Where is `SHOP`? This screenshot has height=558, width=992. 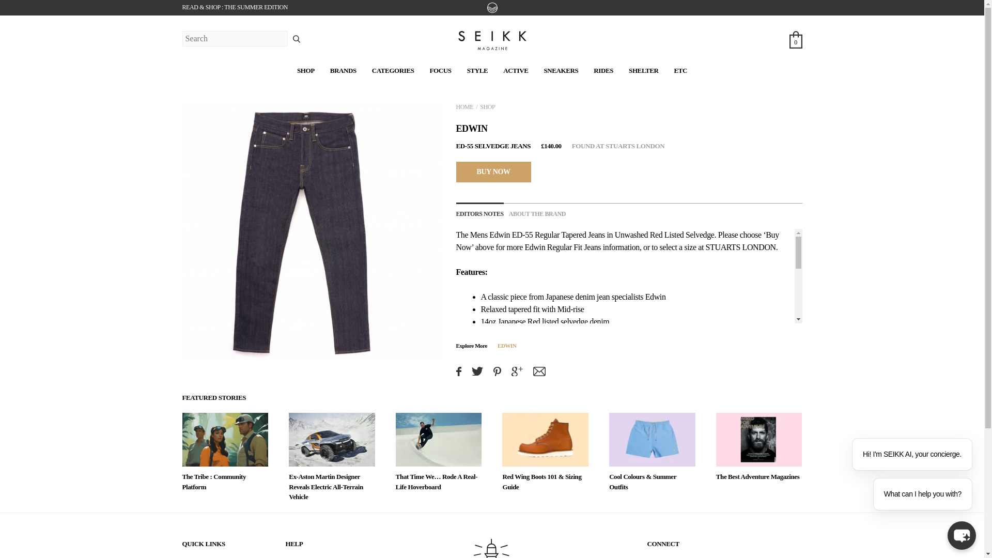 SHOP is located at coordinates (305, 70).